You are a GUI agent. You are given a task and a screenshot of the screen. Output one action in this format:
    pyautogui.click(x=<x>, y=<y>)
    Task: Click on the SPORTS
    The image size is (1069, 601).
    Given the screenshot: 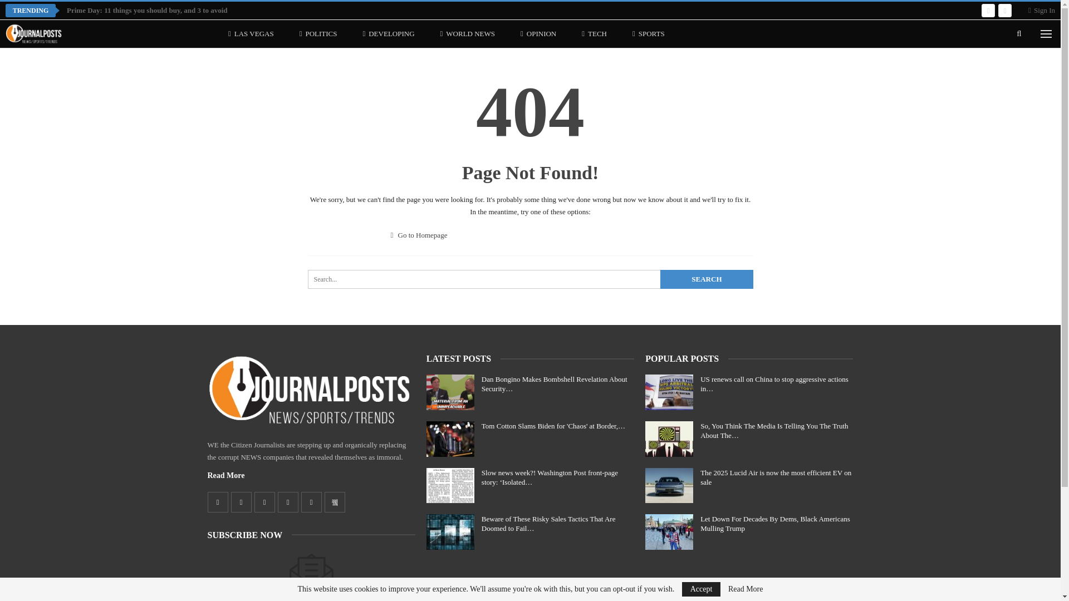 What is the action you would take?
    pyautogui.click(x=649, y=33)
    